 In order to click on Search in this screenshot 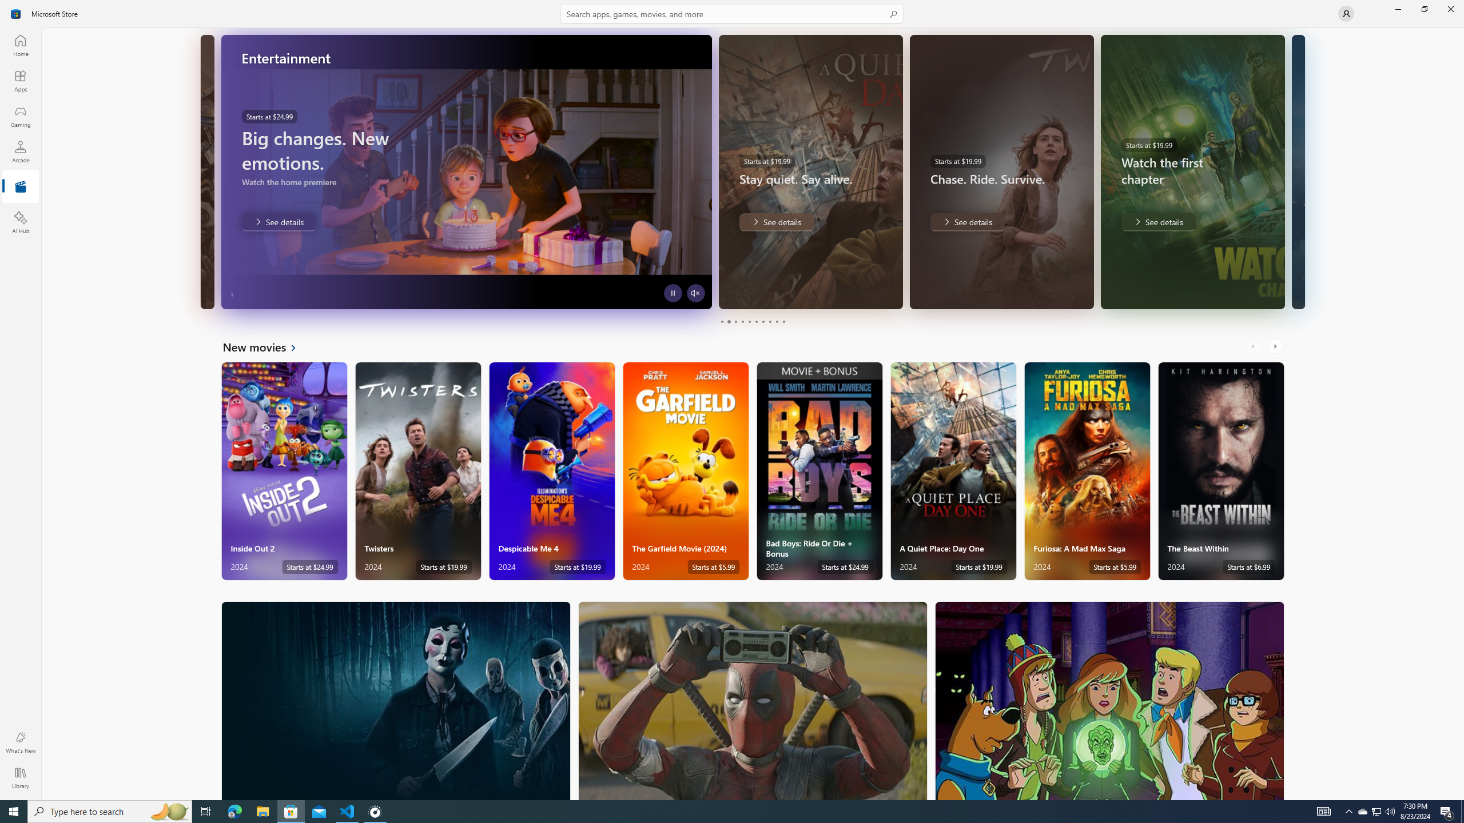, I will do `click(732, 14)`.